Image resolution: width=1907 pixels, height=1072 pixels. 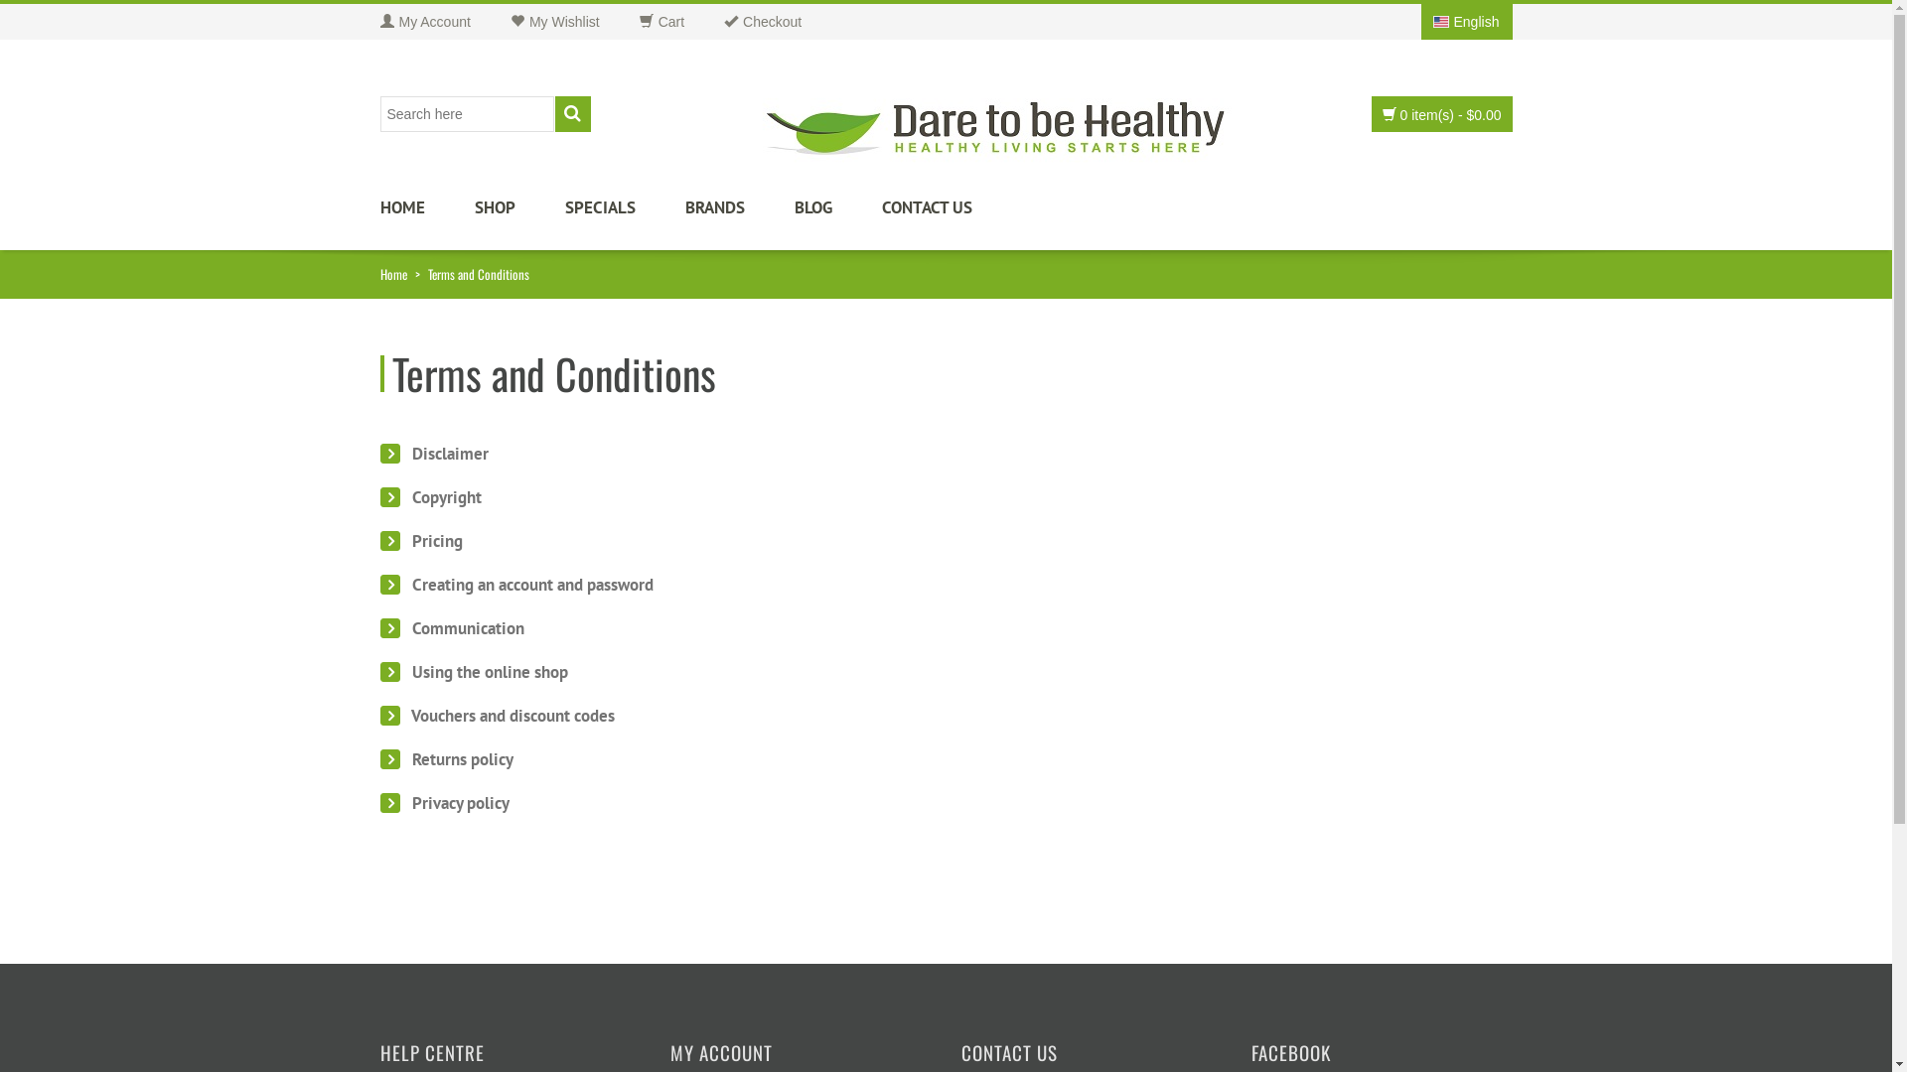 I want to click on English, so click(x=1466, y=22).